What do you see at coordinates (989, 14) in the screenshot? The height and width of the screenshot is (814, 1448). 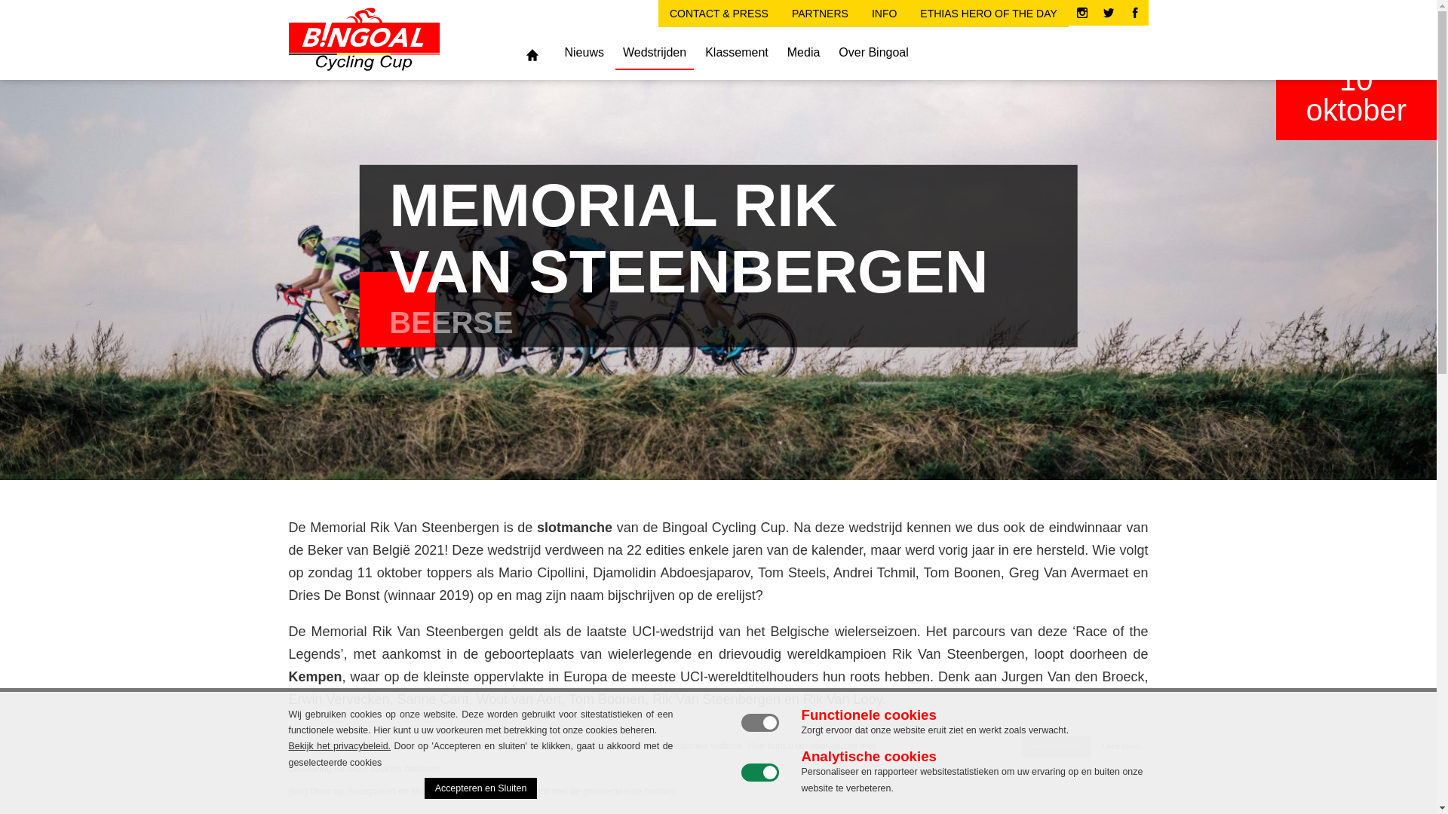 I see `ETHIAS HERO OF THE DAY` at bounding box center [989, 14].